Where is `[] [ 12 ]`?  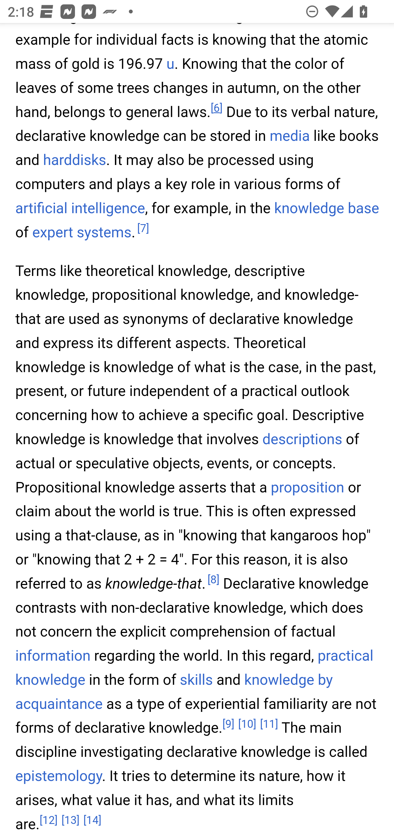 [] [ 12 ] is located at coordinates (49, 820).